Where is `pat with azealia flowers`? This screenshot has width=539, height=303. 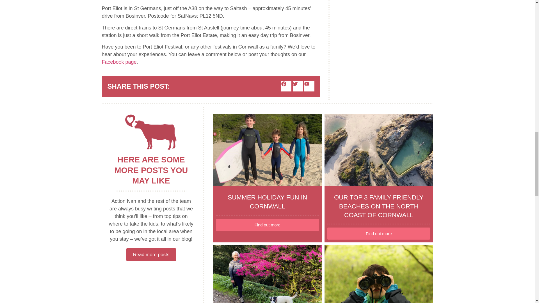
pat with azealia flowers is located at coordinates (267, 274).